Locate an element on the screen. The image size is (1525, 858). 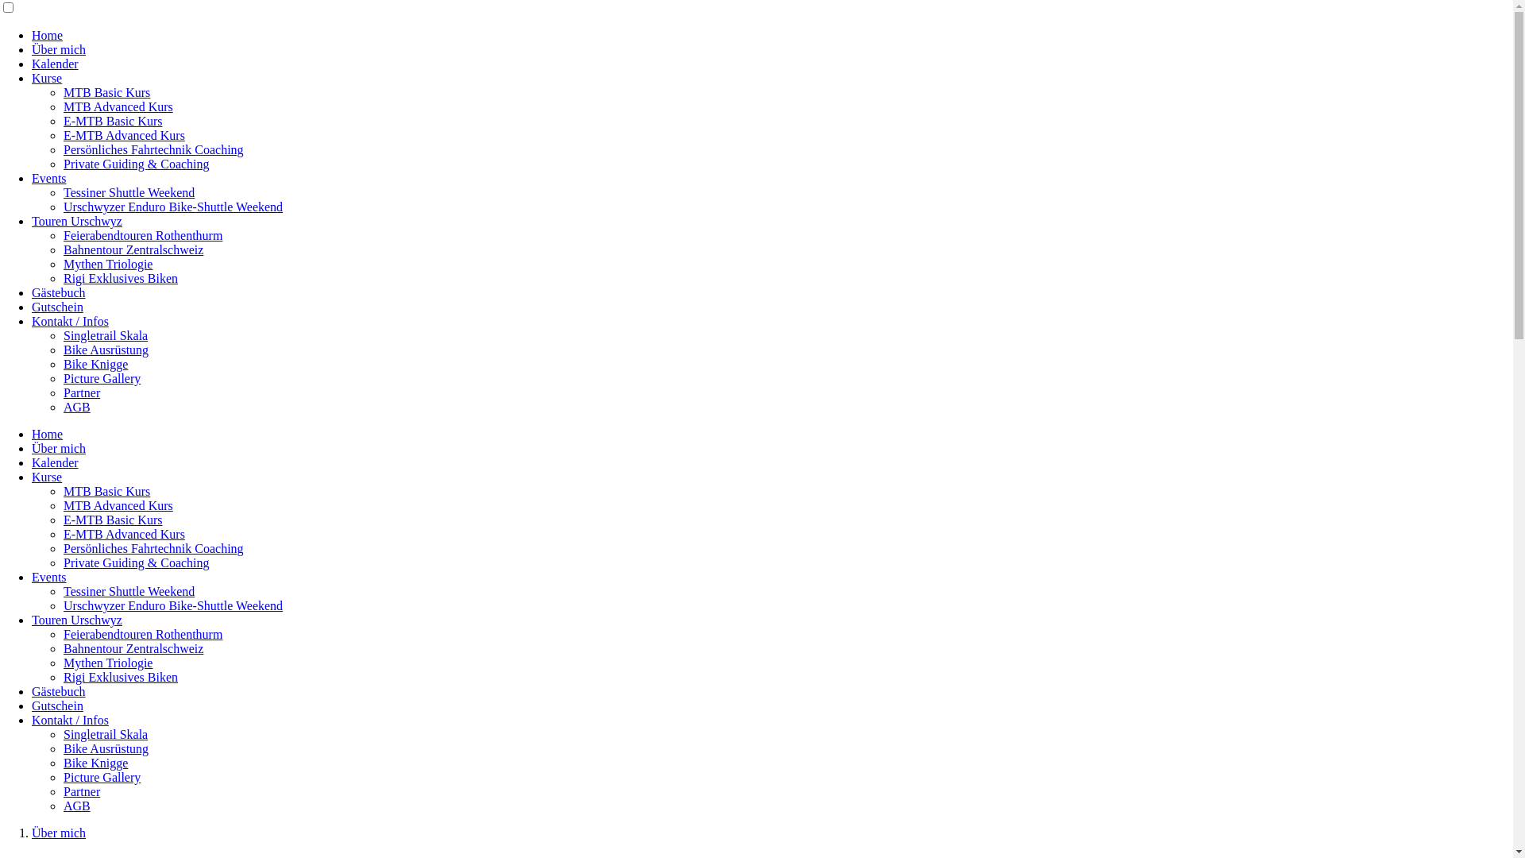
Partner is located at coordinates (82, 791).